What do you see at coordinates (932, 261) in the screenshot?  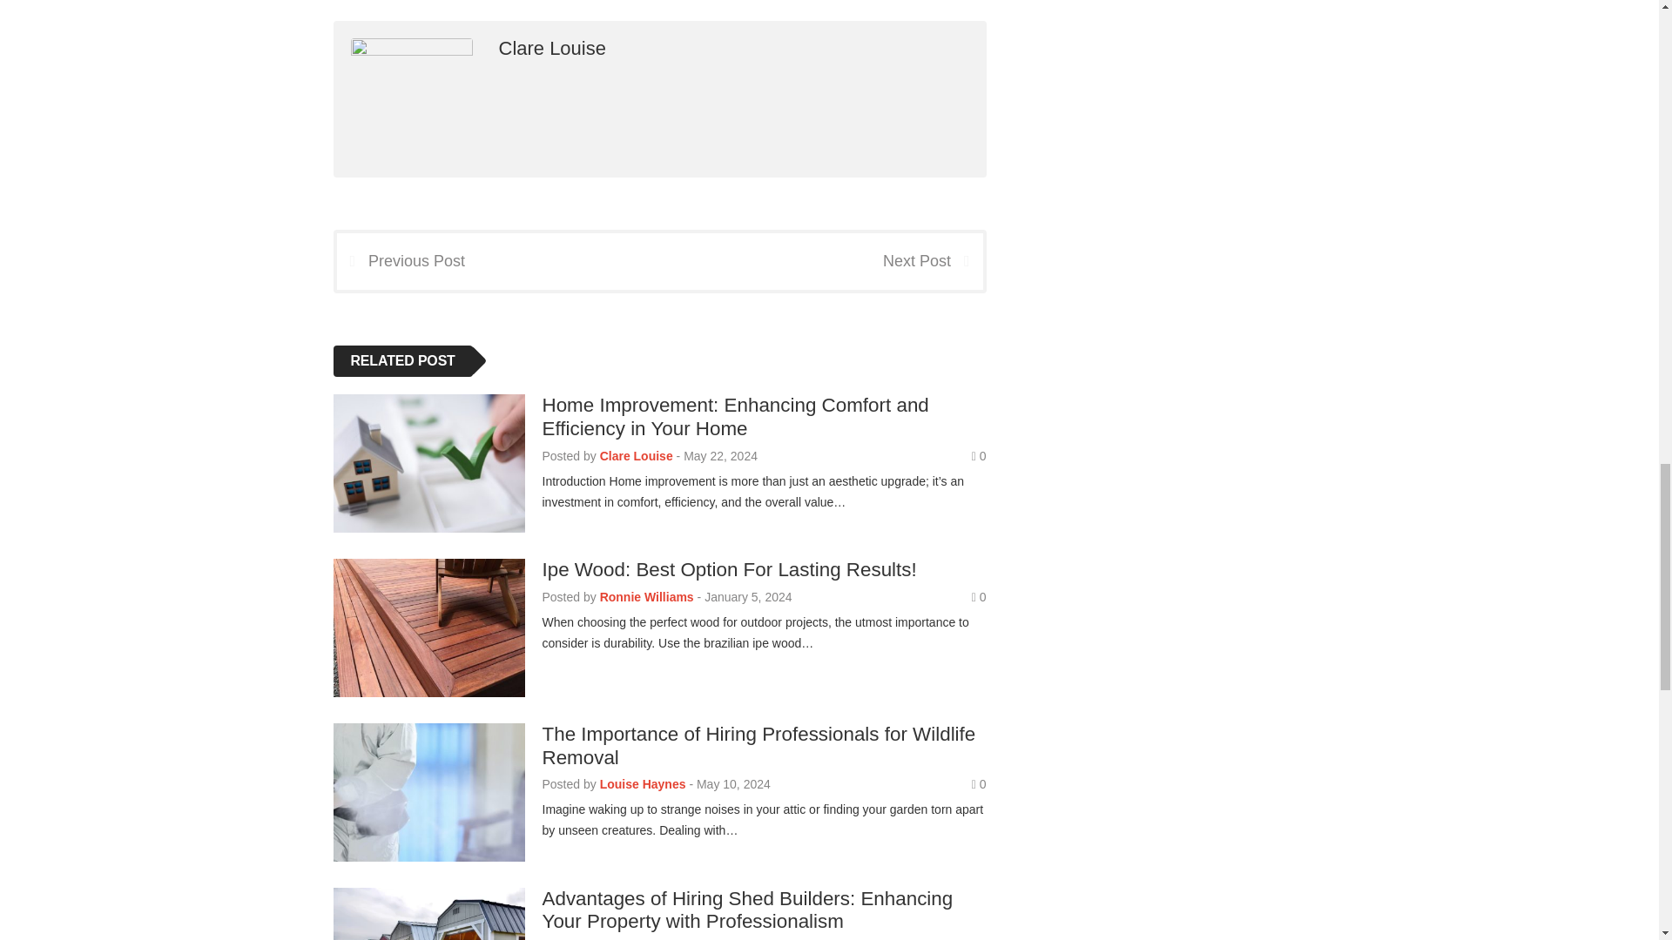 I see `Next Post` at bounding box center [932, 261].